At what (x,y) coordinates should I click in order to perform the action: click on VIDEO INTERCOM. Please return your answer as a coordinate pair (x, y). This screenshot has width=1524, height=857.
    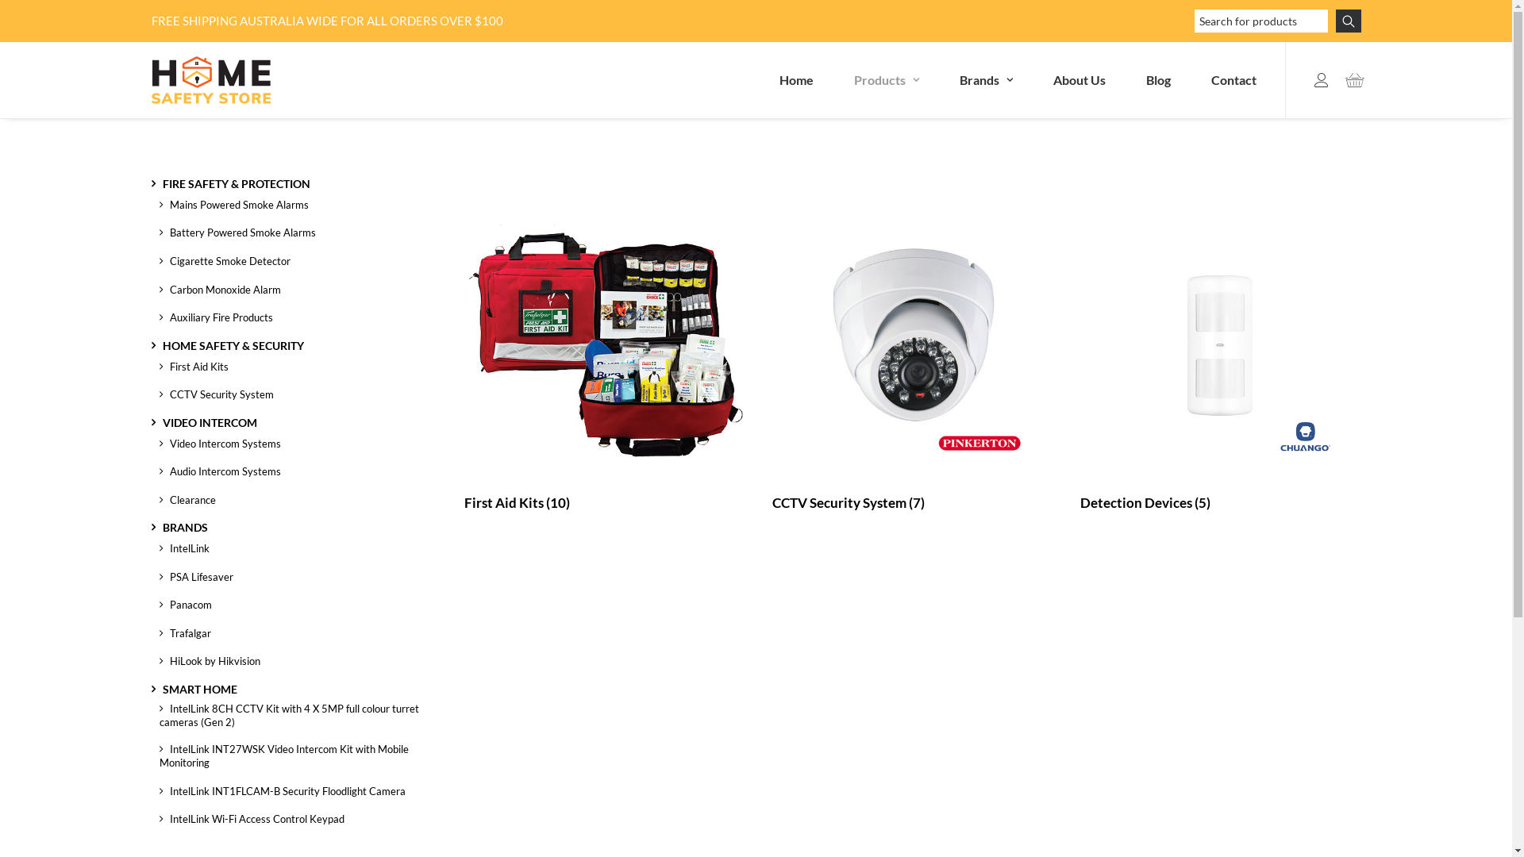
    Looking at the image, I should click on (203, 425).